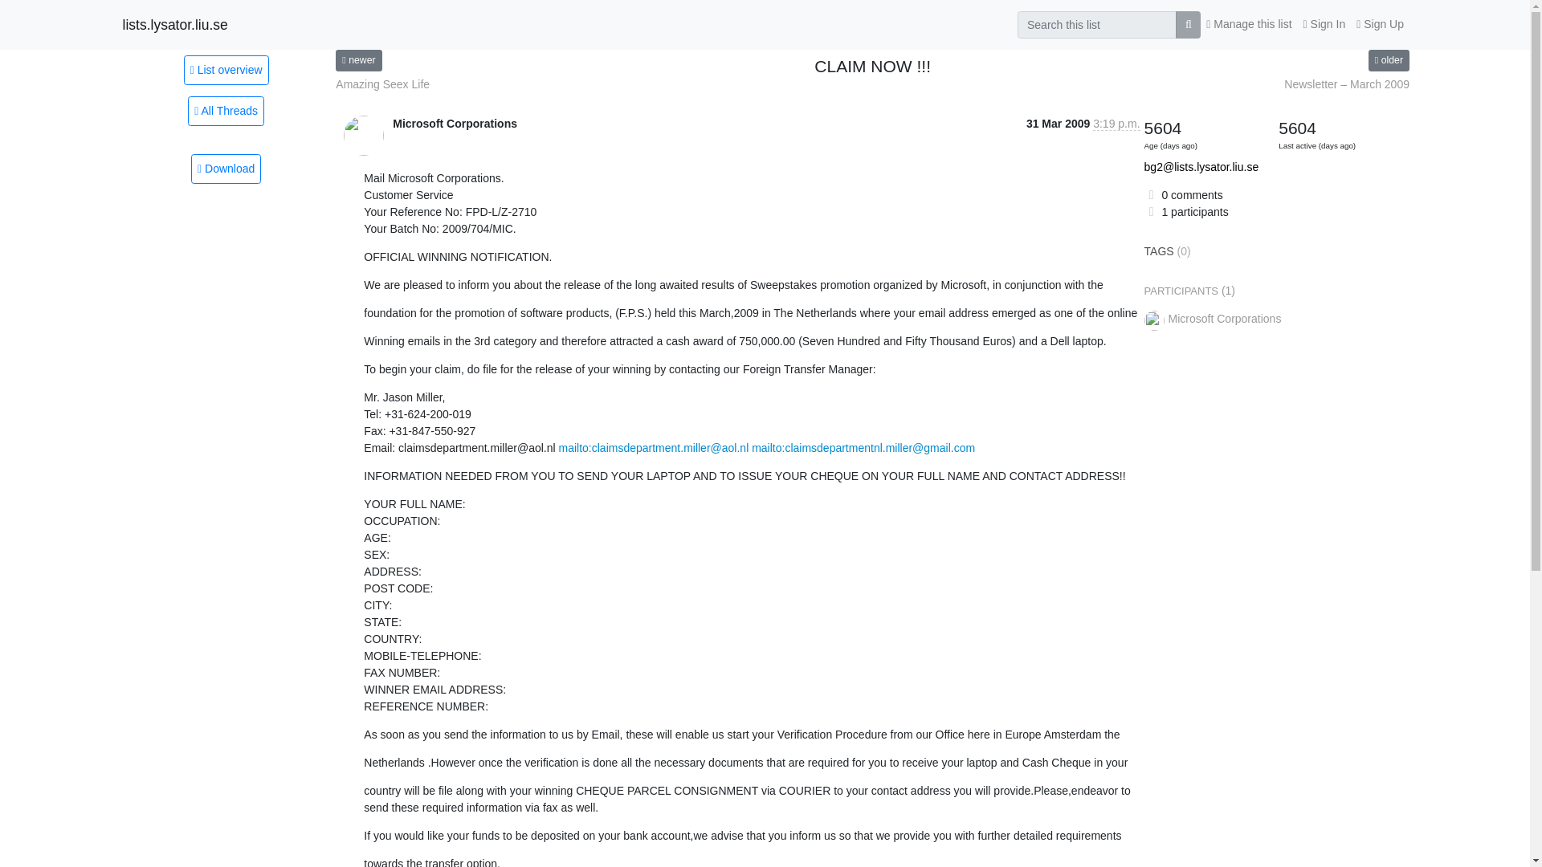 Image resolution: width=1542 pixels, height=867 pixels. I want to click on Sign Up, so click(1380, 24).